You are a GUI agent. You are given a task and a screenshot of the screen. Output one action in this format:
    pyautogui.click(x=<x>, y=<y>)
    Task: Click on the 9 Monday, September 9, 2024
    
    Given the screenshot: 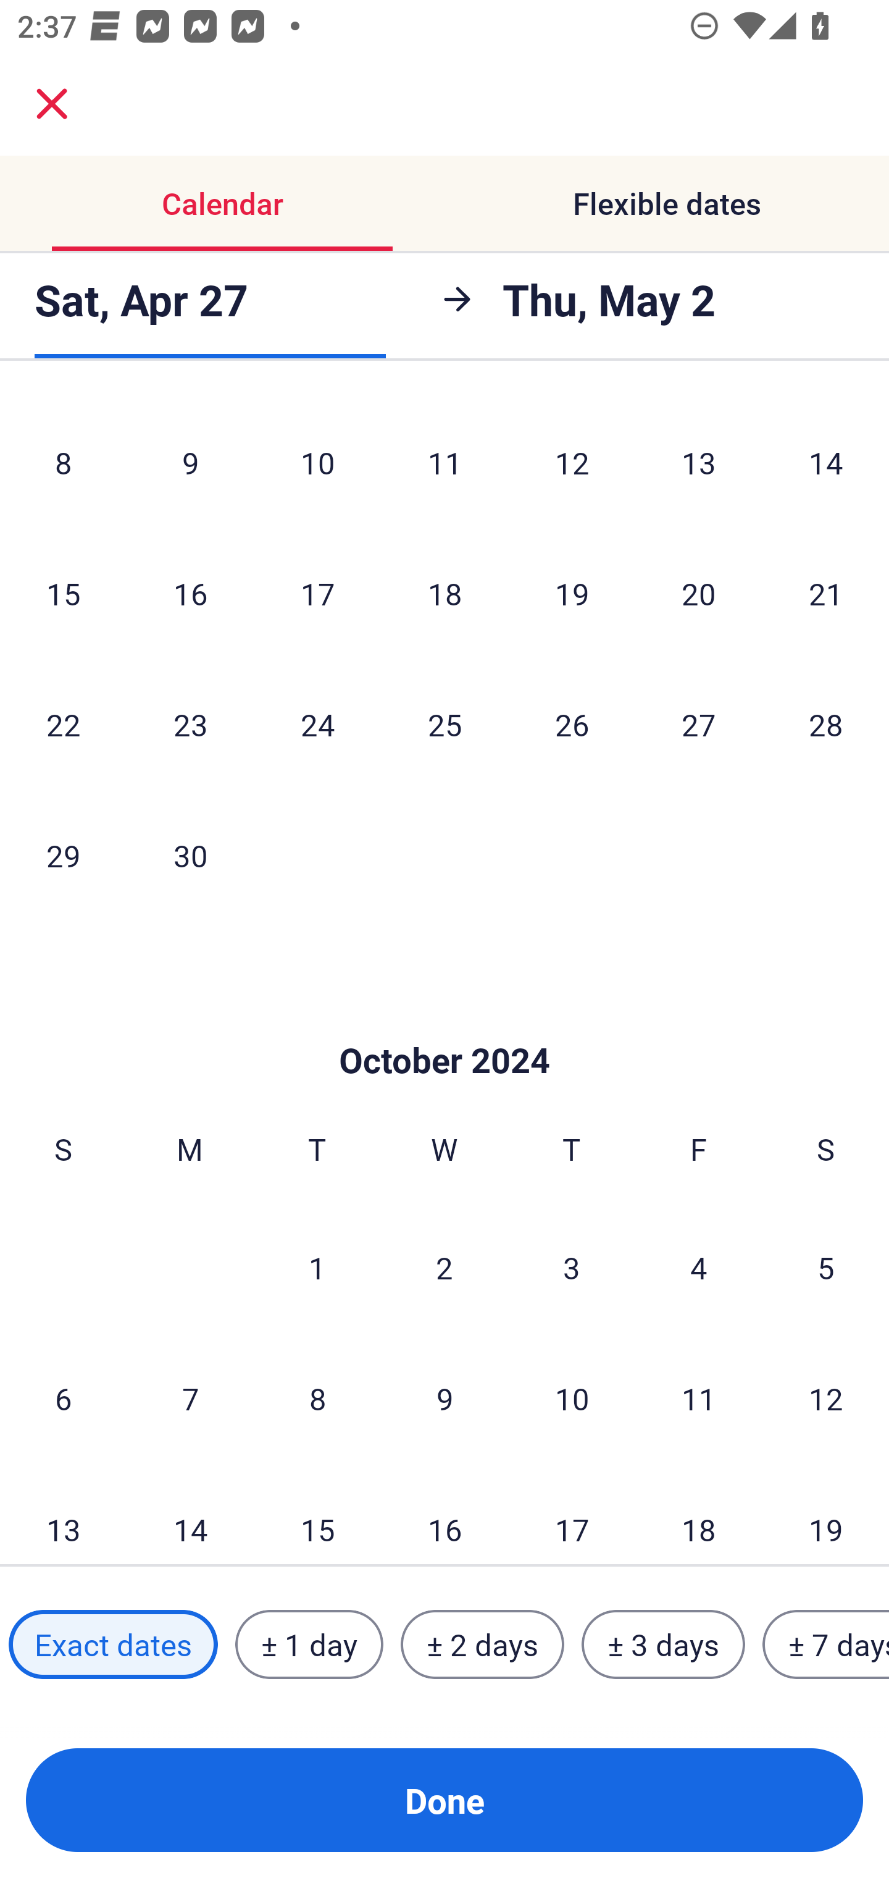 What is the action you would take?
    pyautogui.click(x=190, y=462)
    